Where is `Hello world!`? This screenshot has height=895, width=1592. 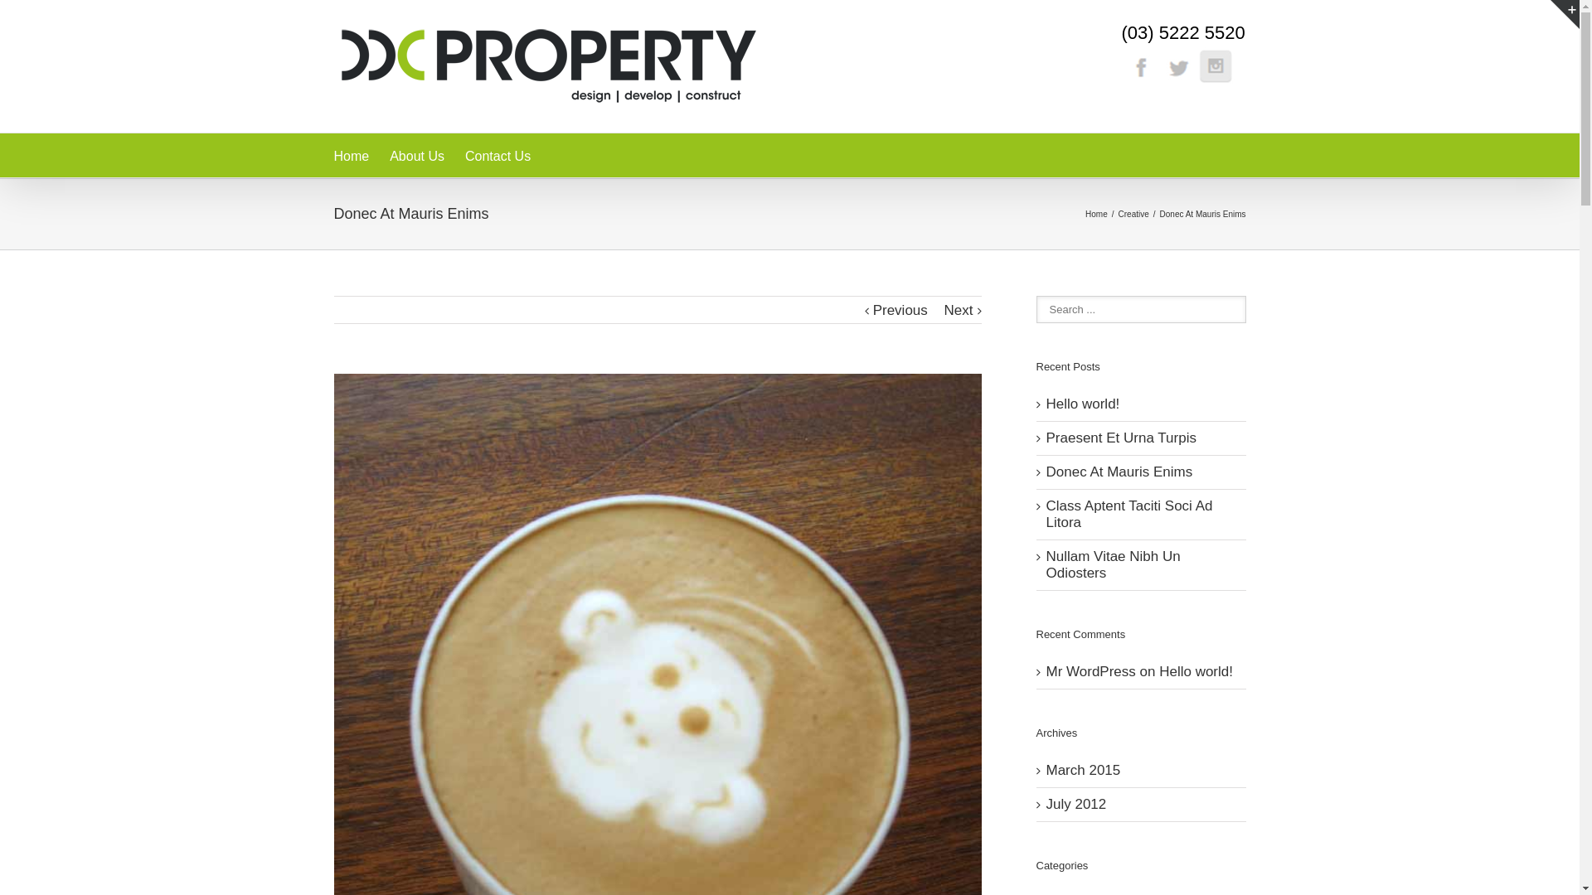 Hello world! is located at coordinates (1083, 404).